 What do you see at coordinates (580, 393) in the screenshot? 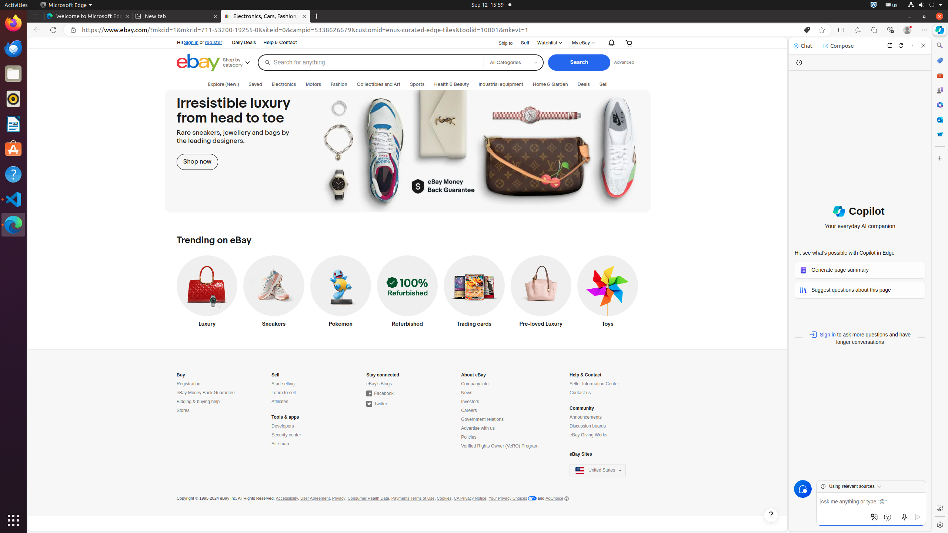
I see `Contact us` at bounding box center [580, 393].